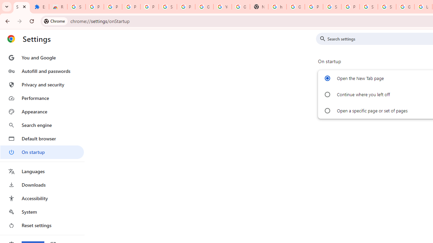 The width and height of the screenshot is (433, 243). What do you see at coordinates (42, 71) in the screenshot?
I see `Autofill and passwords` at bounding box center [42, 71].